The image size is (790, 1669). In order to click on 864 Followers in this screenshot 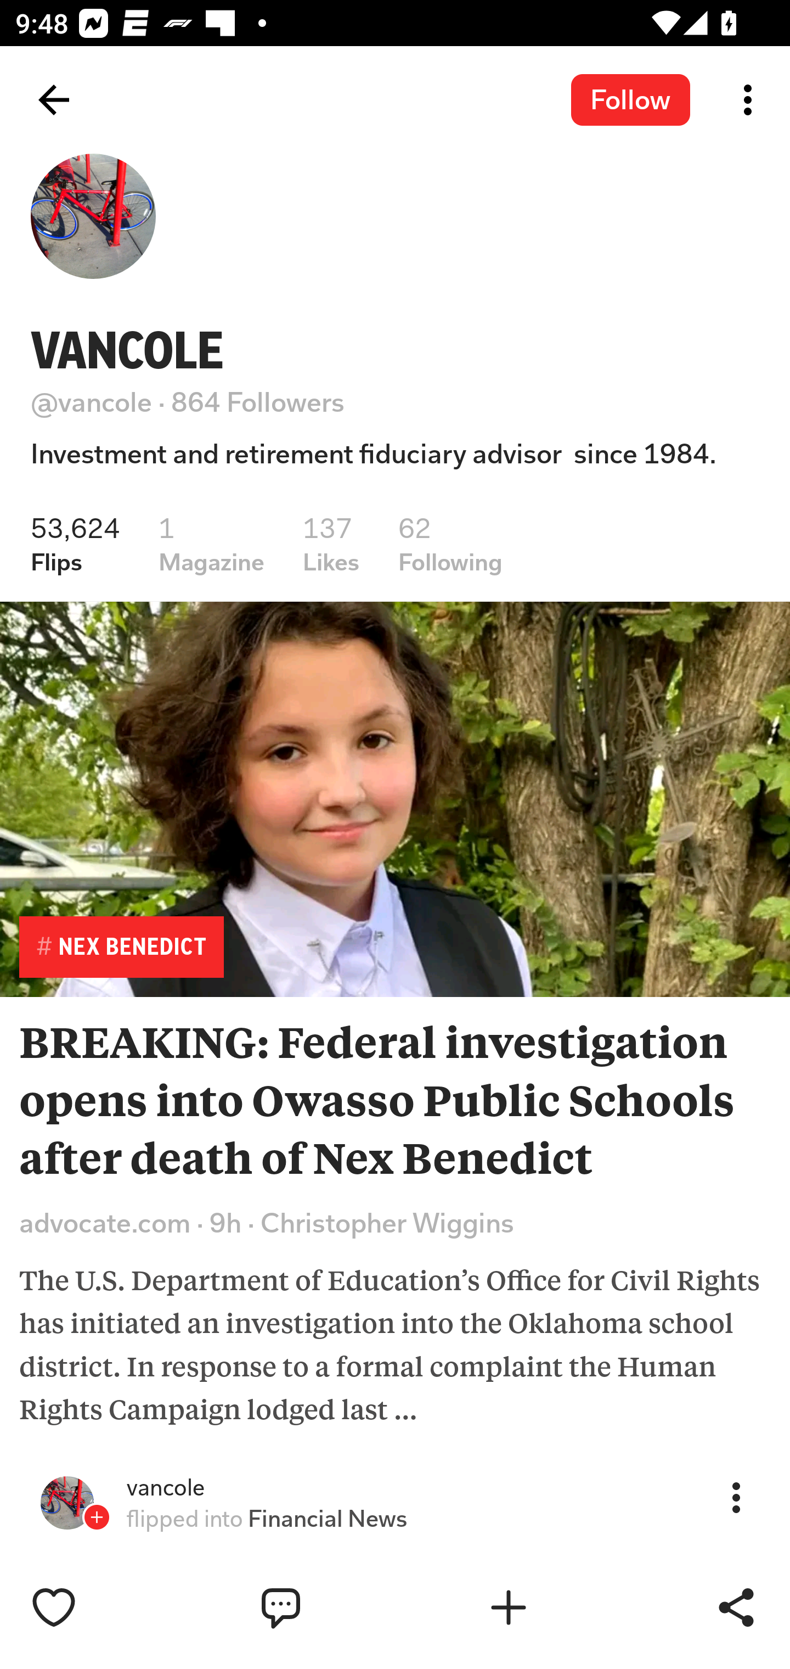, I will do `click(258, 402)`.